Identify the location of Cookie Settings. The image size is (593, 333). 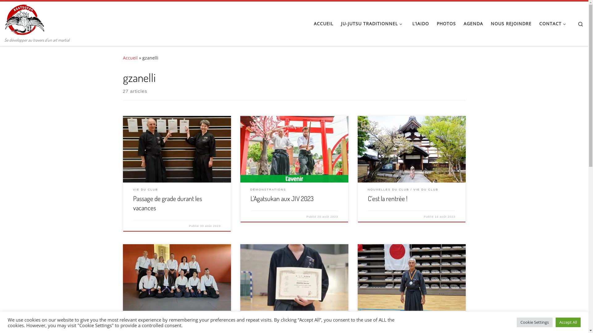
(535, 323).